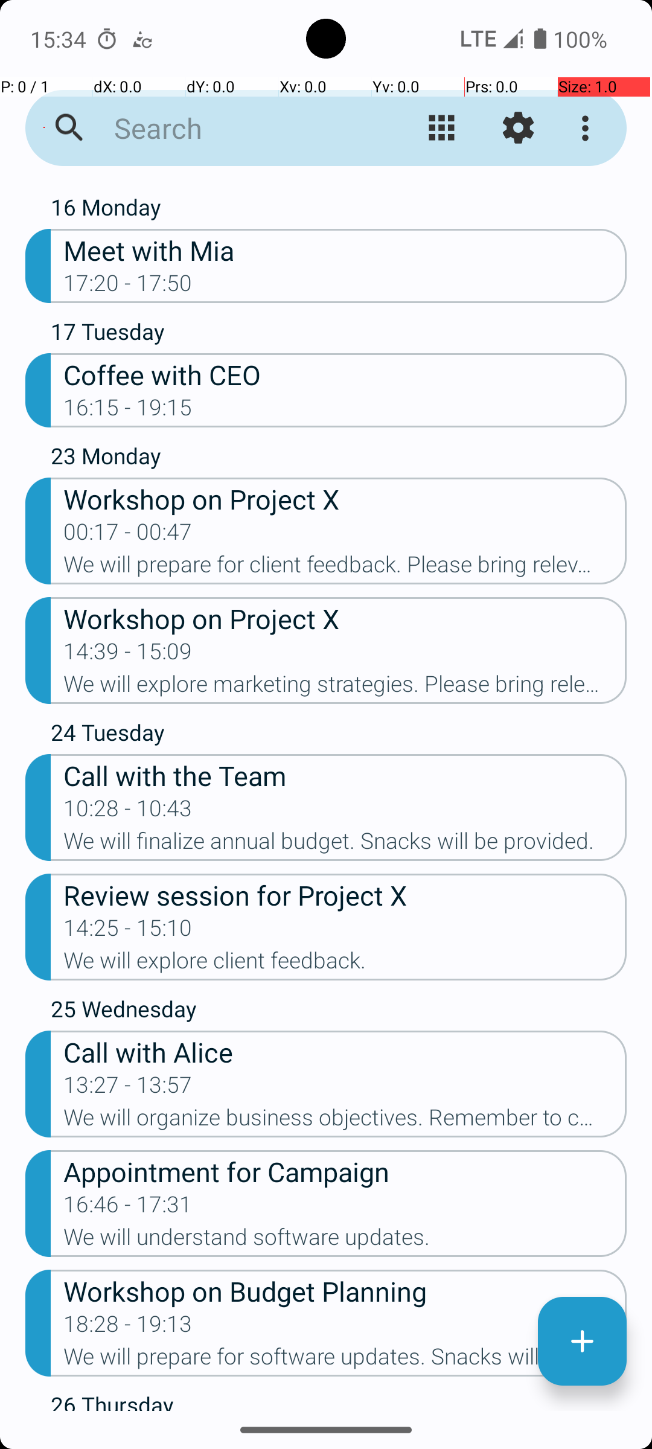 This screenshot has width=652, height=1449. What do you see at coordinates (345, 250) in the screenshot?
I see `Meet with Mia` at bounding box center [345, 250].